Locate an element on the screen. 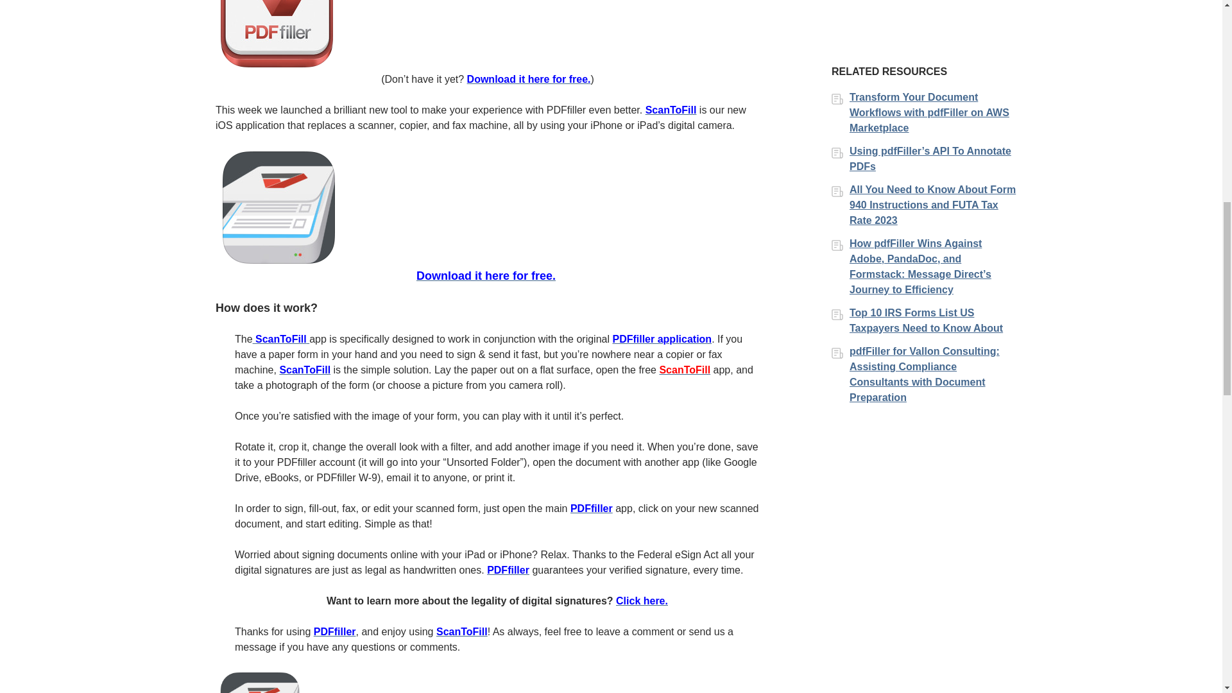 This screenshot has height=693, width=1232. PDFfiller.com is located at coordinates (591, 508).